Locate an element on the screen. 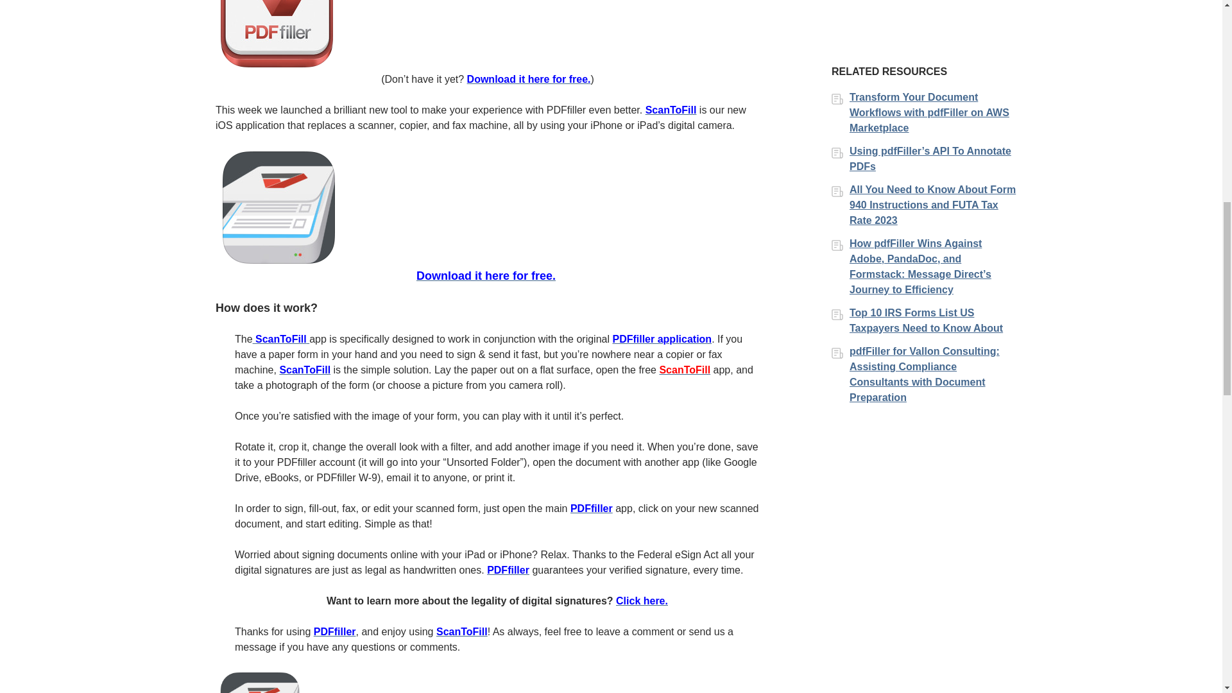 This screenshot has height=693, width=1232. PDFfiller.com is located at coordinates (591, 508).